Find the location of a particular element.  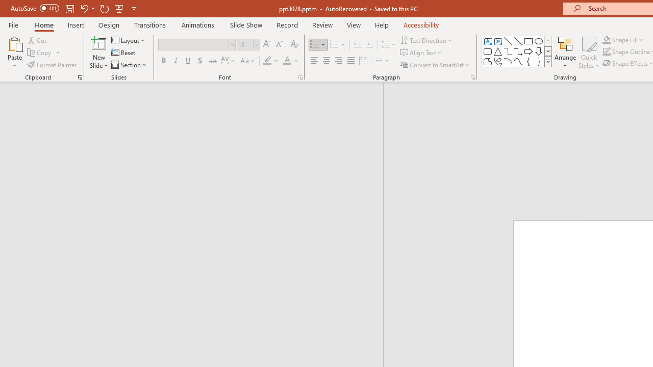

Layout is located at coordinates (129, 40).